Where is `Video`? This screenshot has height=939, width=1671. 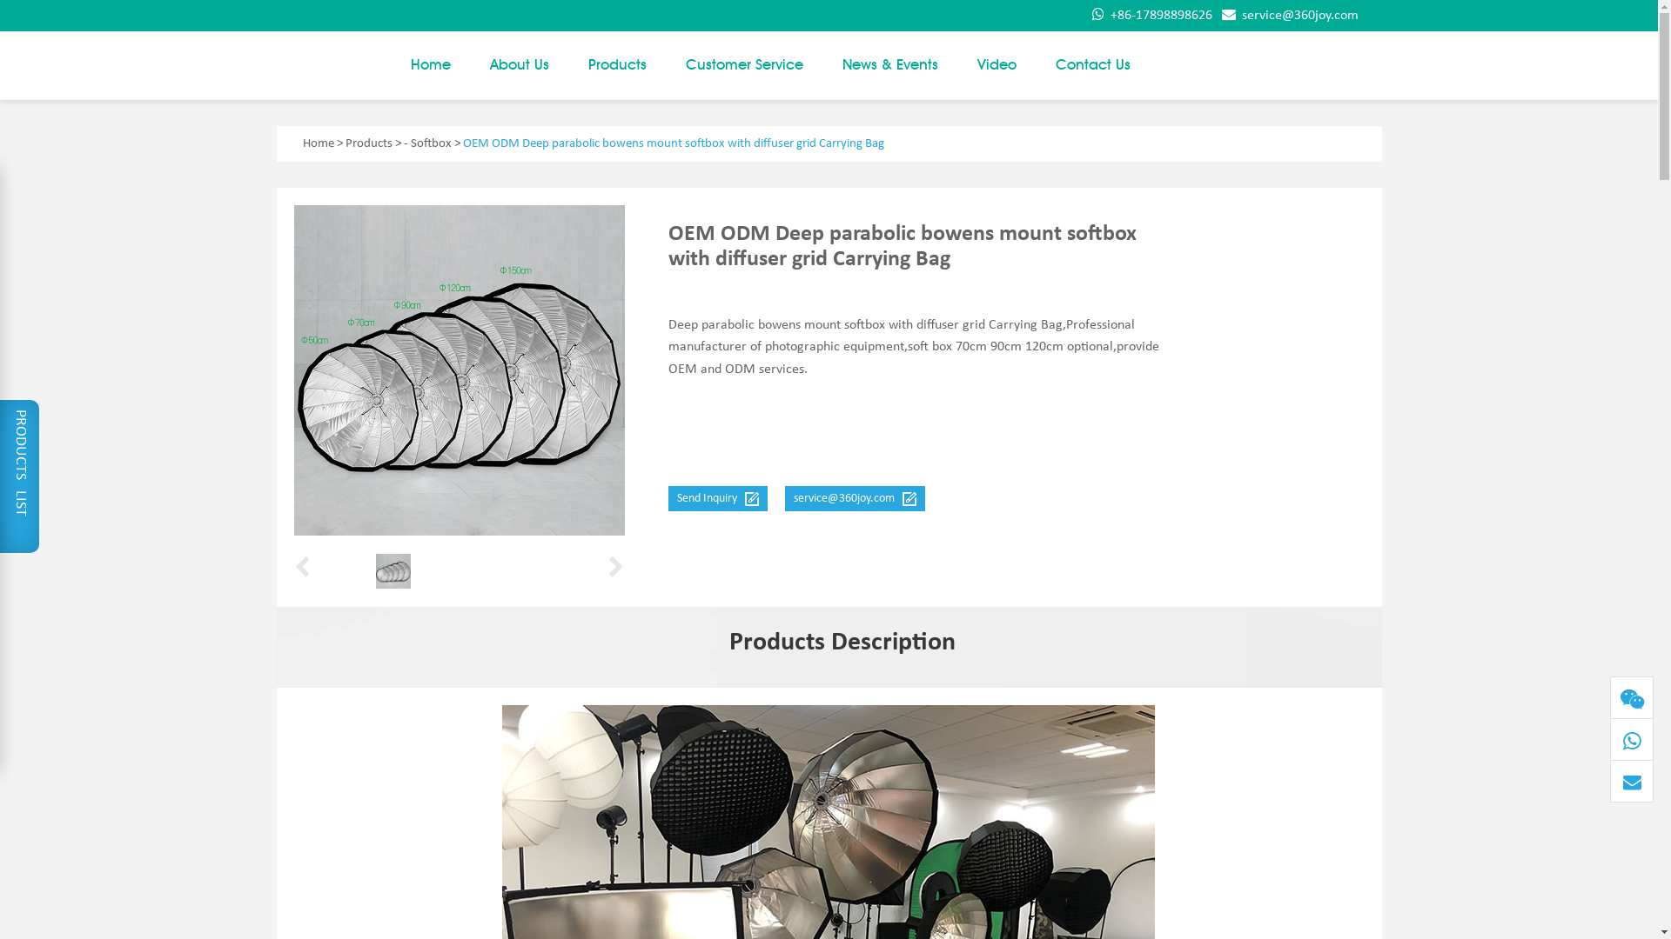
Video is located at coordinates (996, 75).